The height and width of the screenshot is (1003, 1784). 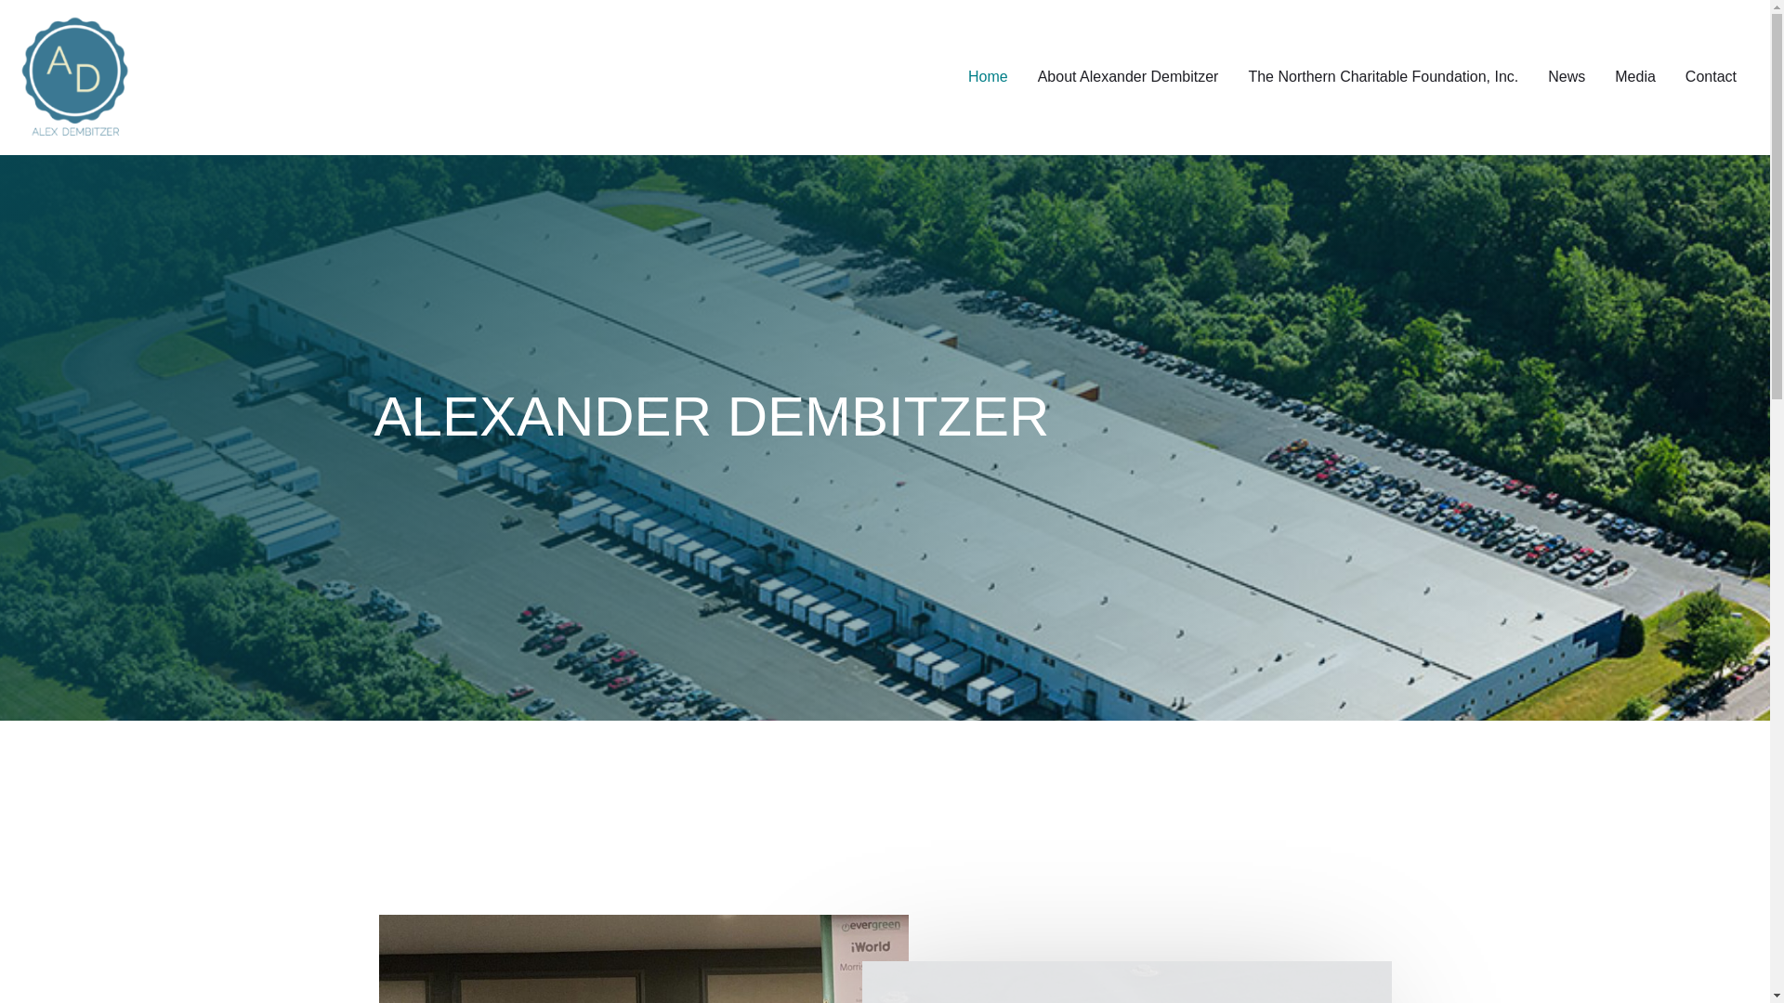 I want to click on News, so click(x=1567, y=76).